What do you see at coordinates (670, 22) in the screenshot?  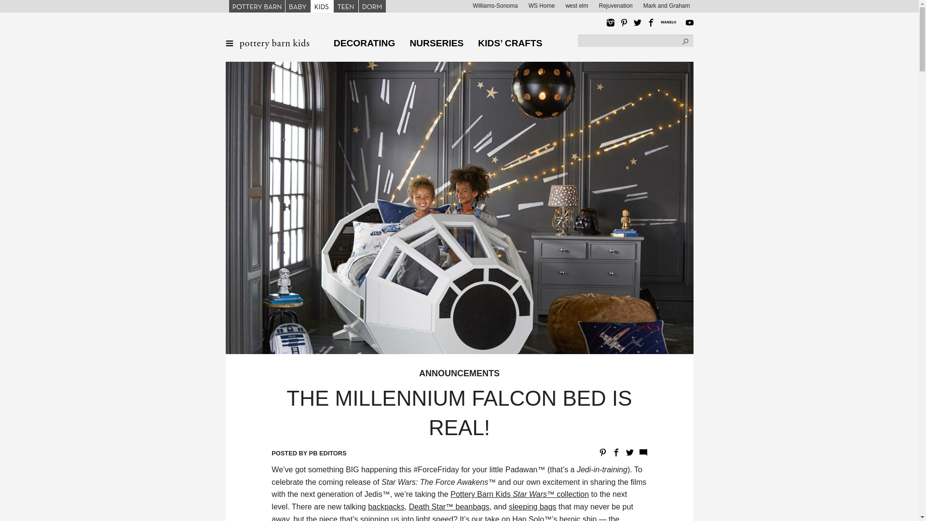 I see `Wanelo` at bounding box center [670, 22].